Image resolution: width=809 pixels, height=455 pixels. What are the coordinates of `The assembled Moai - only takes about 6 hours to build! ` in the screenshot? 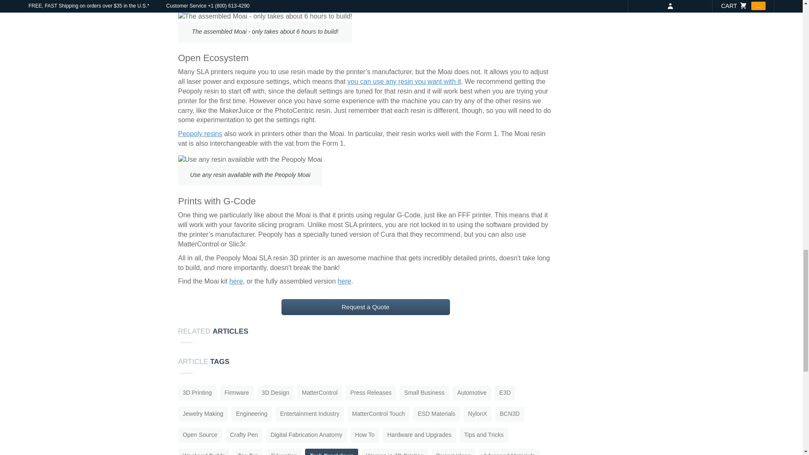 It's located at (265, 16).